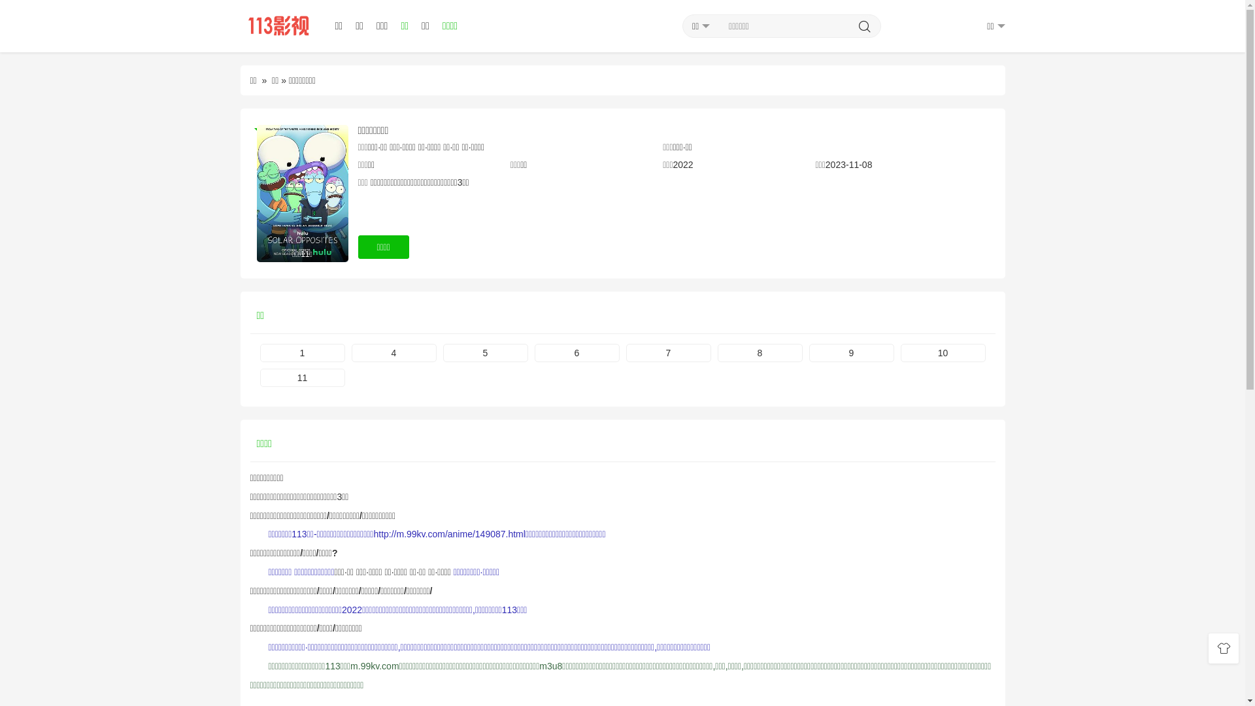  What do you see at coordinates (303, 353) in the screenshot?
I see `1` at bounding box center [303, 353].